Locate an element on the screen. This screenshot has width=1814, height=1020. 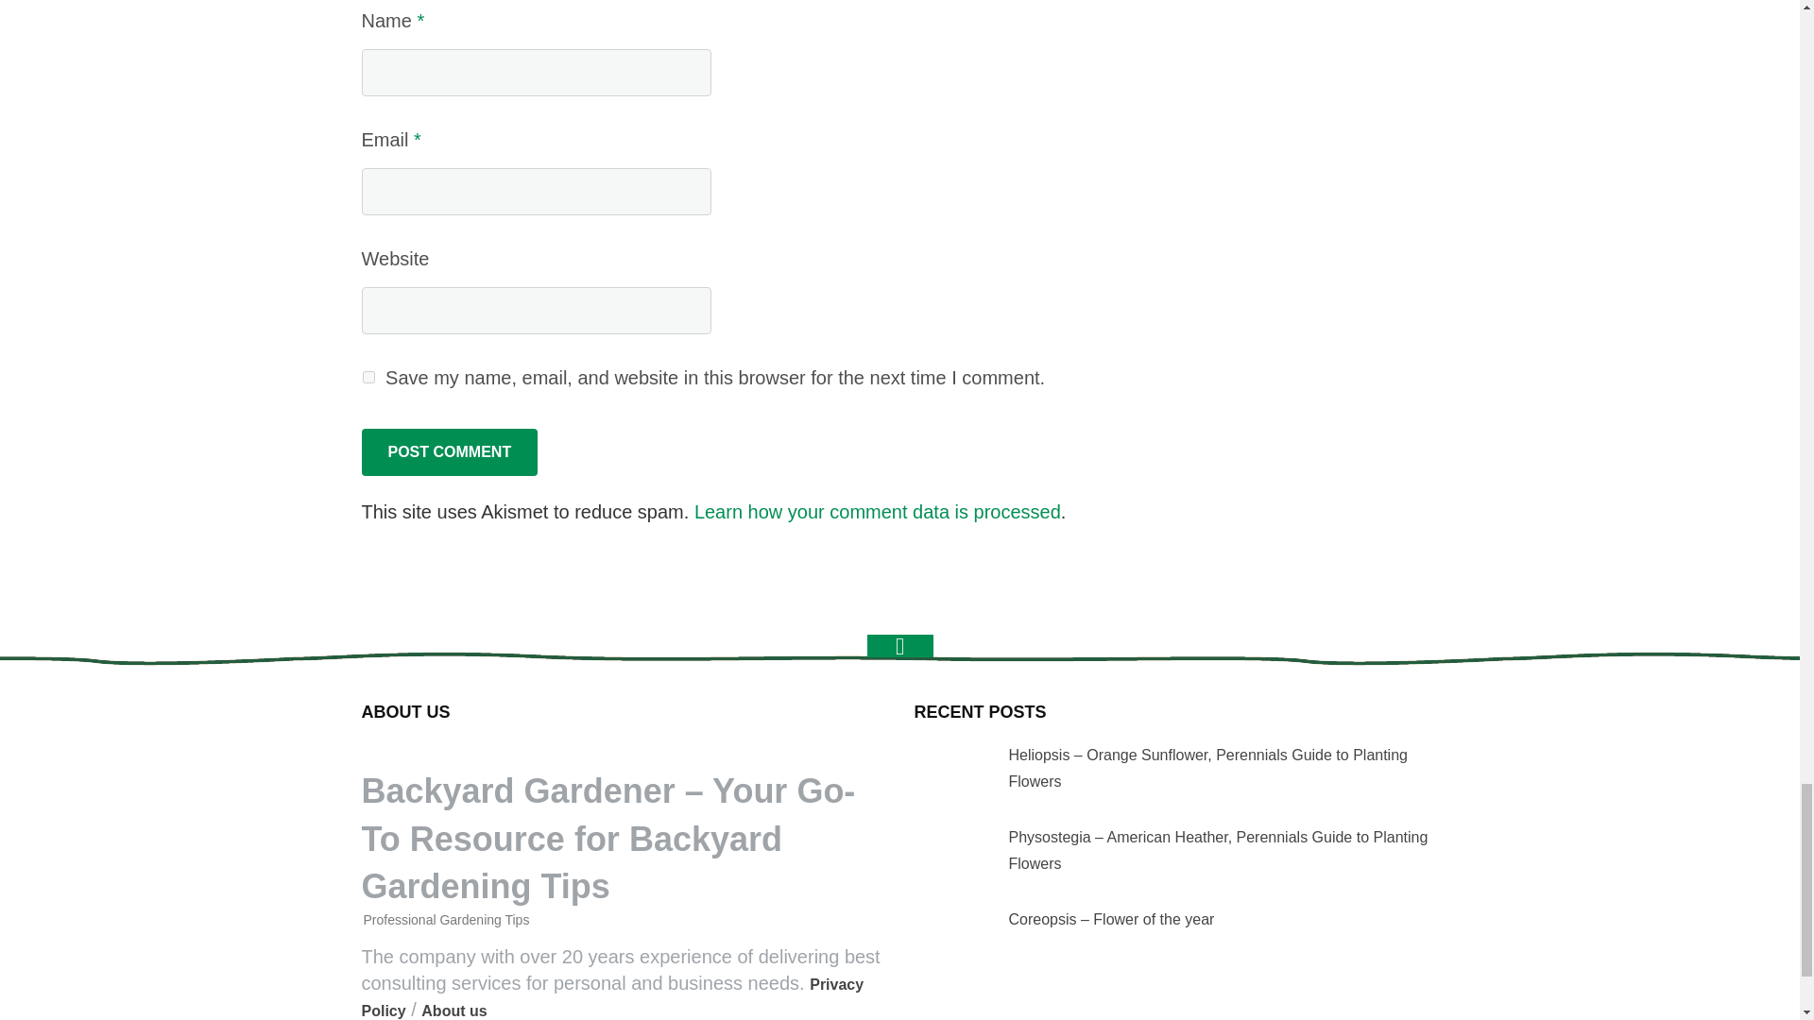
yes is located at coordinates (368, 378).